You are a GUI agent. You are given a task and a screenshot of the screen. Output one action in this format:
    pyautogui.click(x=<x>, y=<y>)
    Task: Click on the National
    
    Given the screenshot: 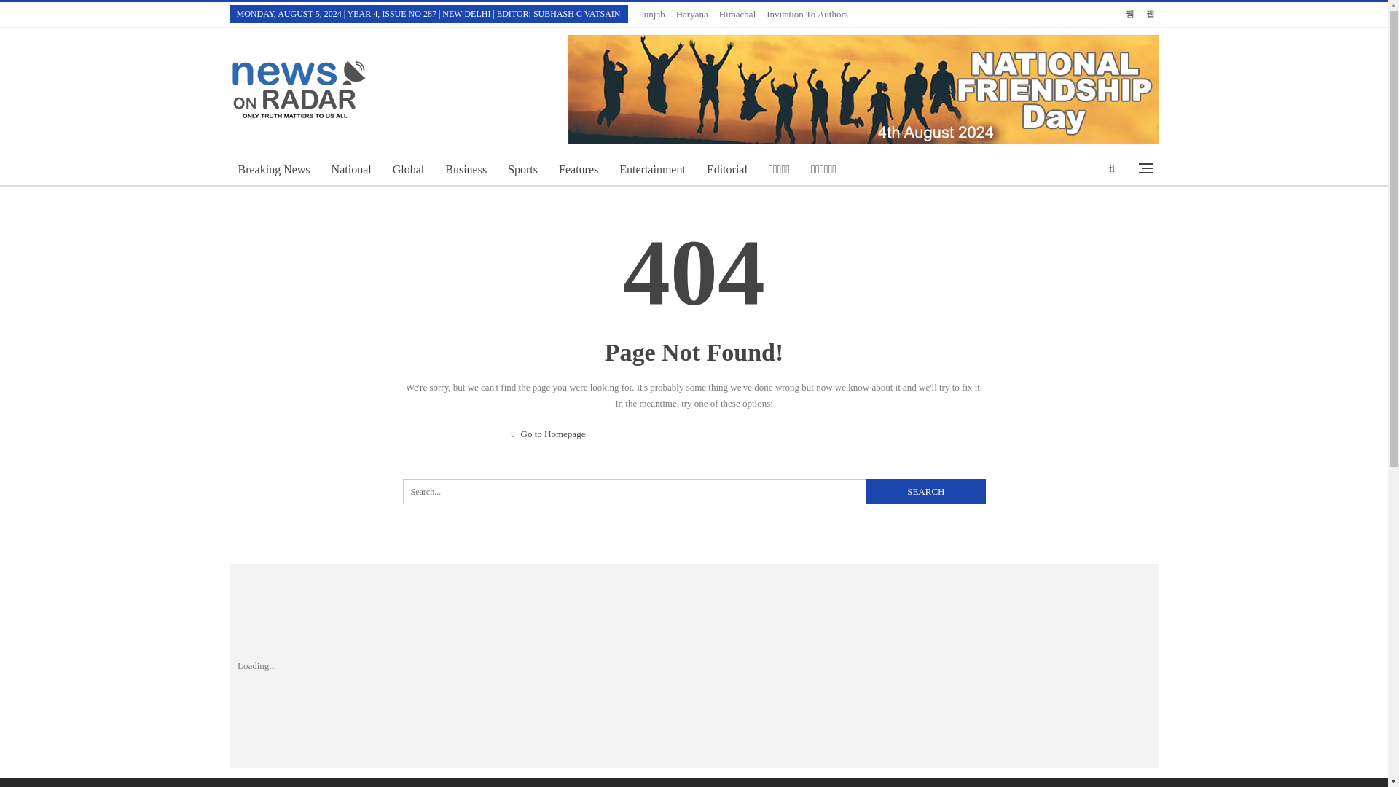 What is the action you would take?
    pyautogui.click(x=351, y=170)
    